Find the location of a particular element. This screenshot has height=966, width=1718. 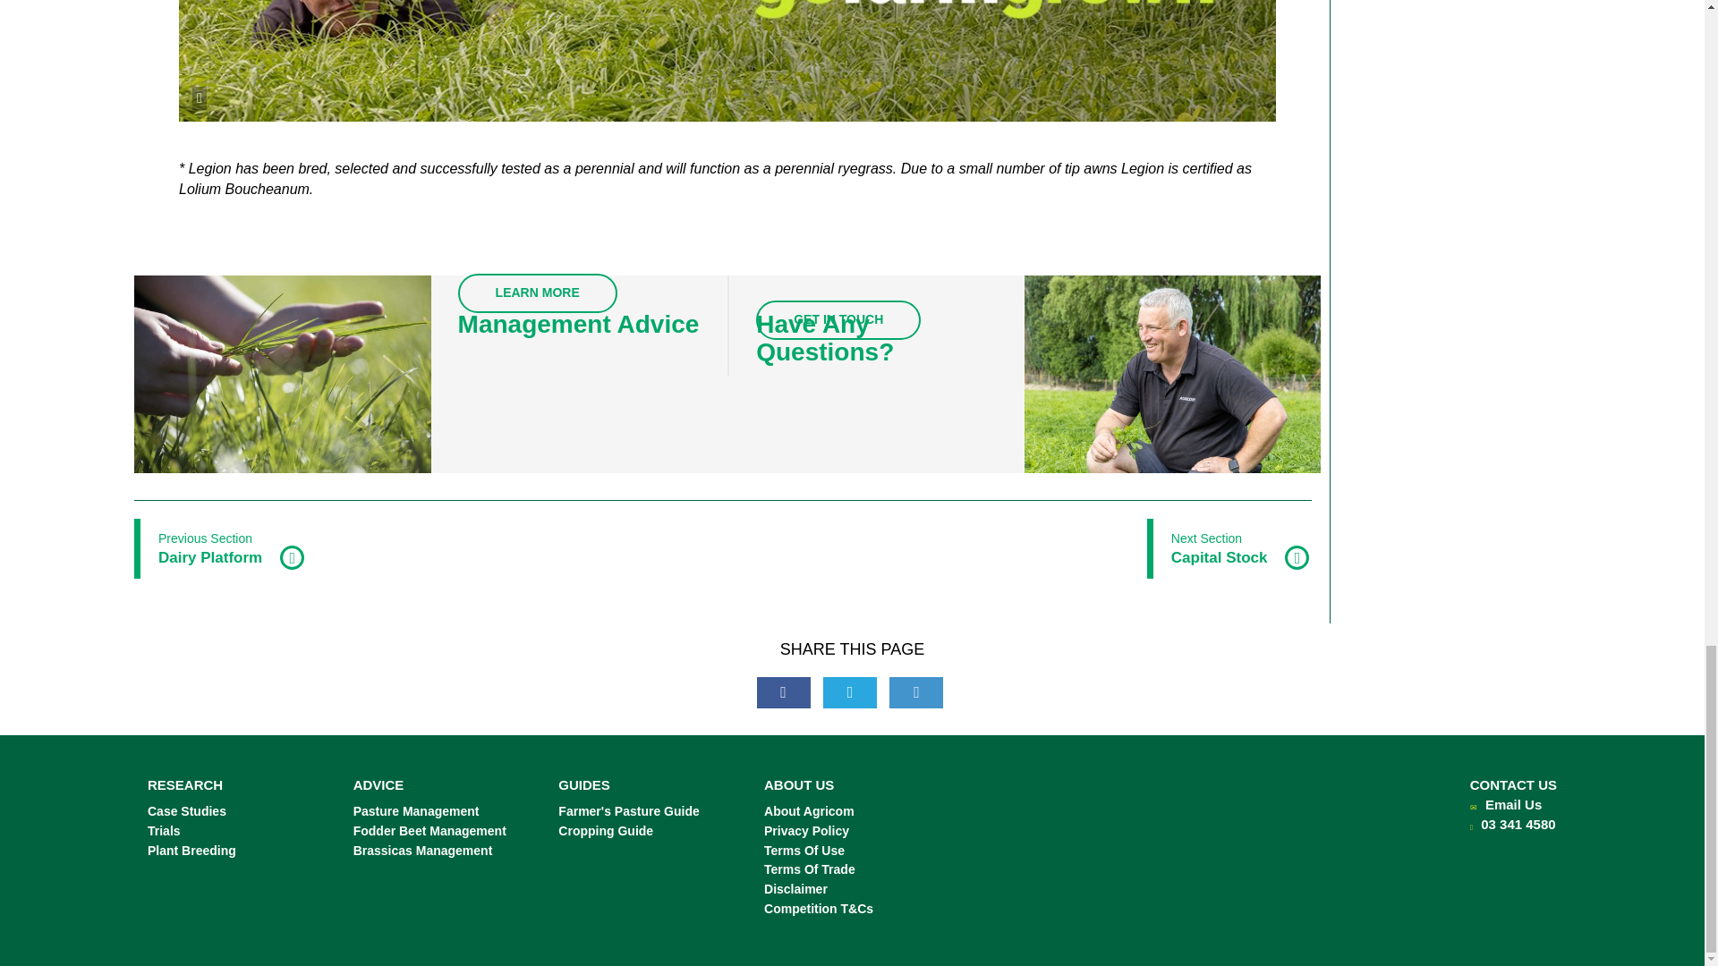

"Capital Stock" is located at coordinates (1229, 547).